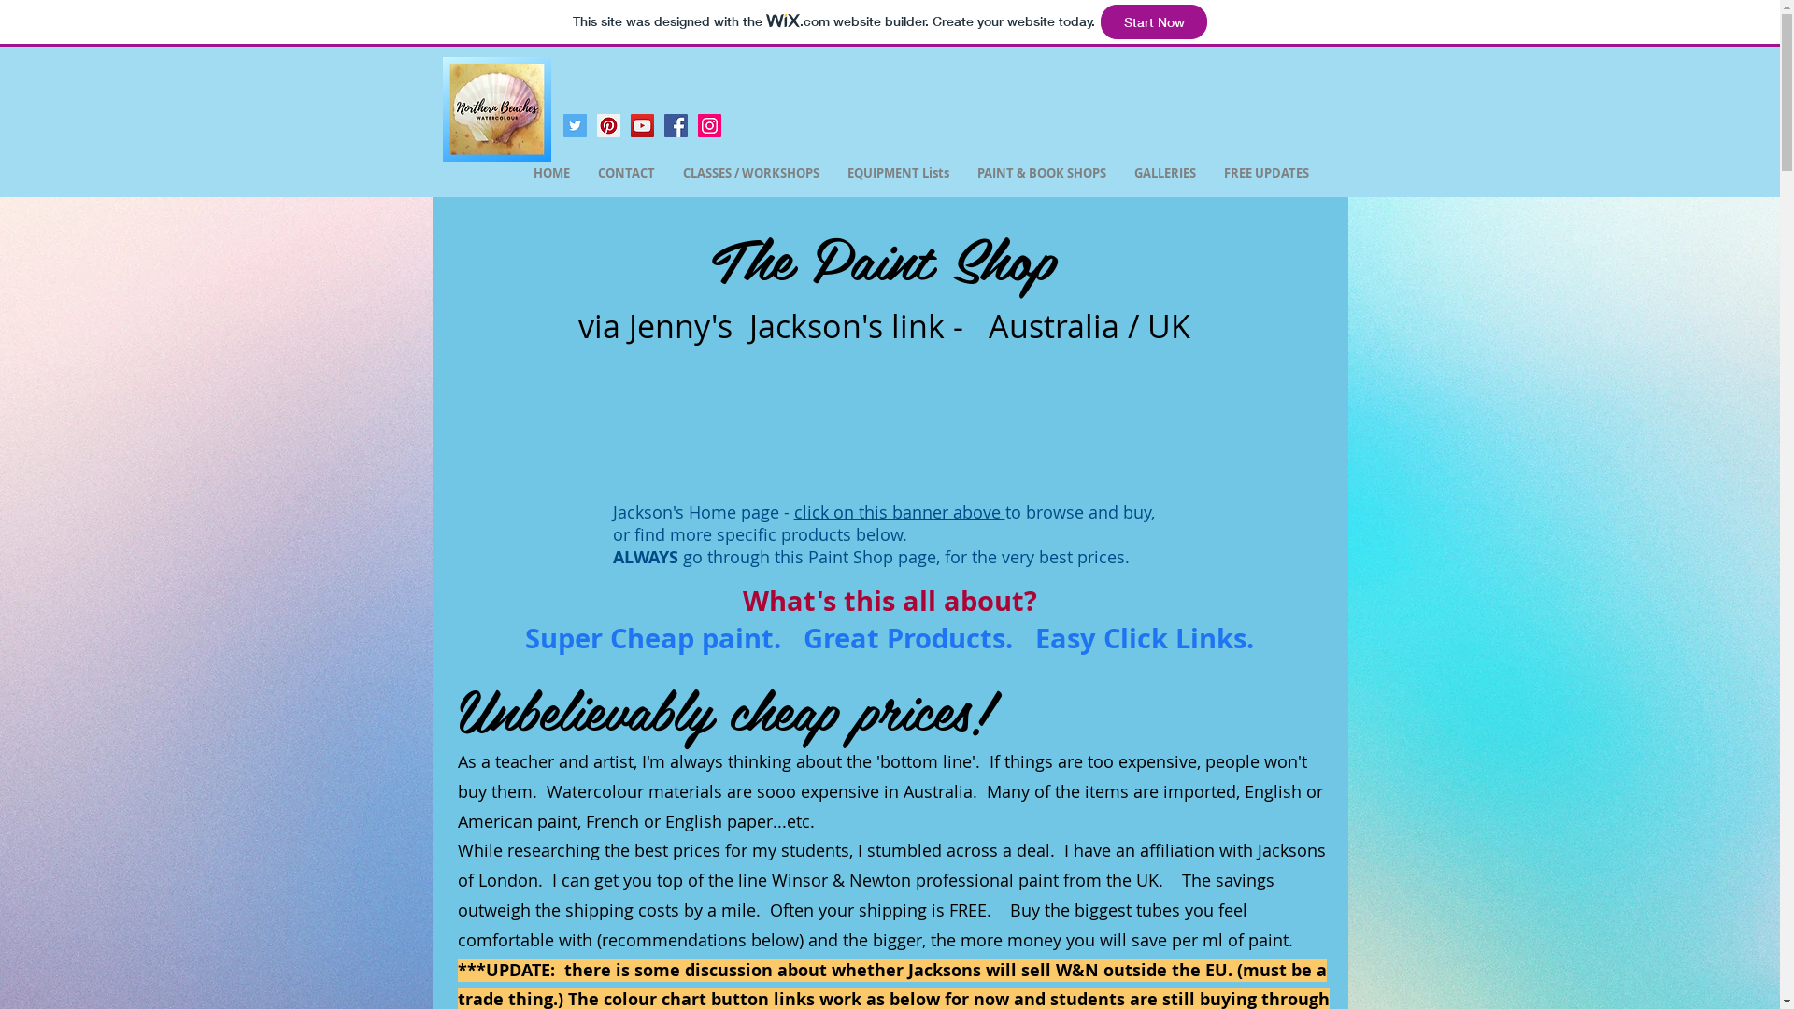 This screenshot has width=1794, height=1009. Describe the element at coordinates (626, 173) in the screenshot. I see `CONTACT` at that location.